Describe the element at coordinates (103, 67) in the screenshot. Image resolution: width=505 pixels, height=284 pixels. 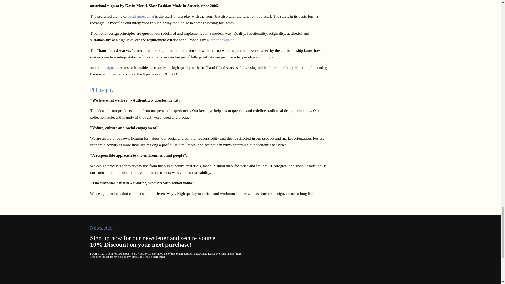
I see `austriandesign.at` at that location.